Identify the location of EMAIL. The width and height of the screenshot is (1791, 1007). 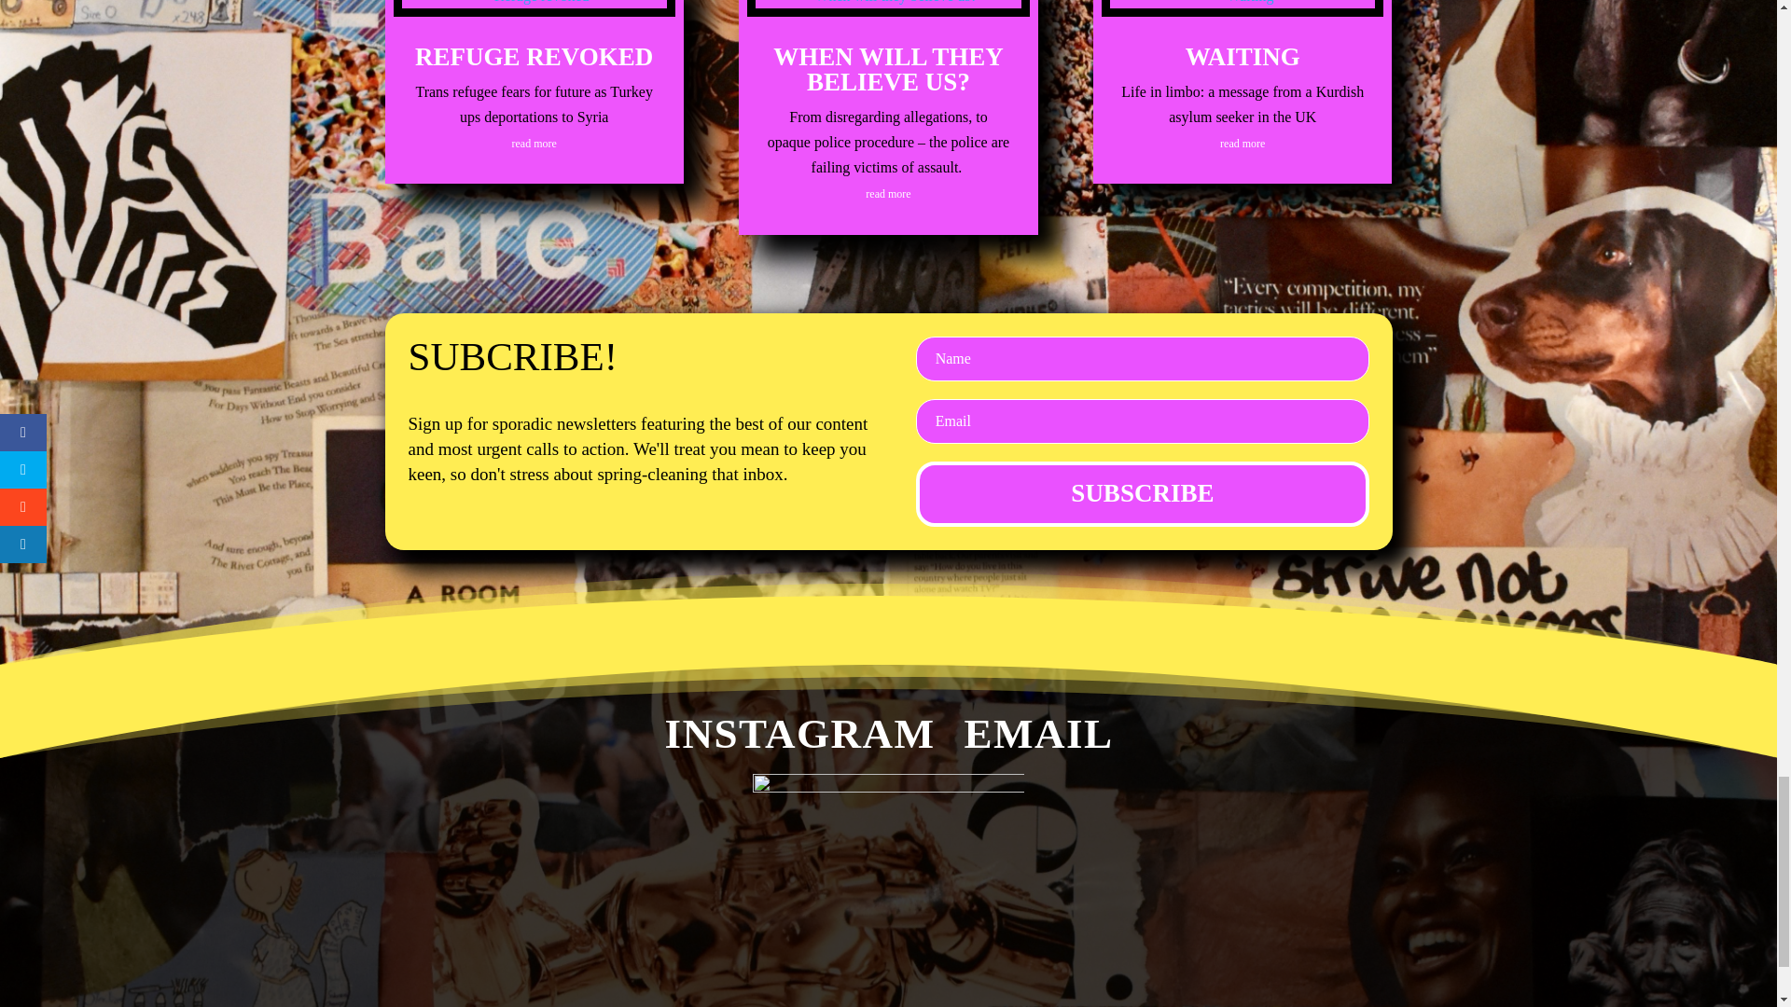
(1016, 724).